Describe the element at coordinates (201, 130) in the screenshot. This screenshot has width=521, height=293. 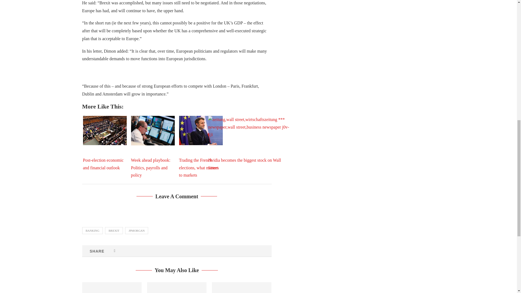
I see `Trading the French elections, what matters to markets` at that location.